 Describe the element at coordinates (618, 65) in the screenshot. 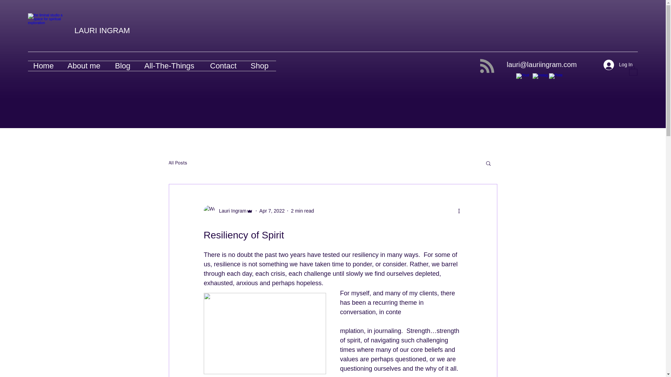

I see `Log In` at that location.